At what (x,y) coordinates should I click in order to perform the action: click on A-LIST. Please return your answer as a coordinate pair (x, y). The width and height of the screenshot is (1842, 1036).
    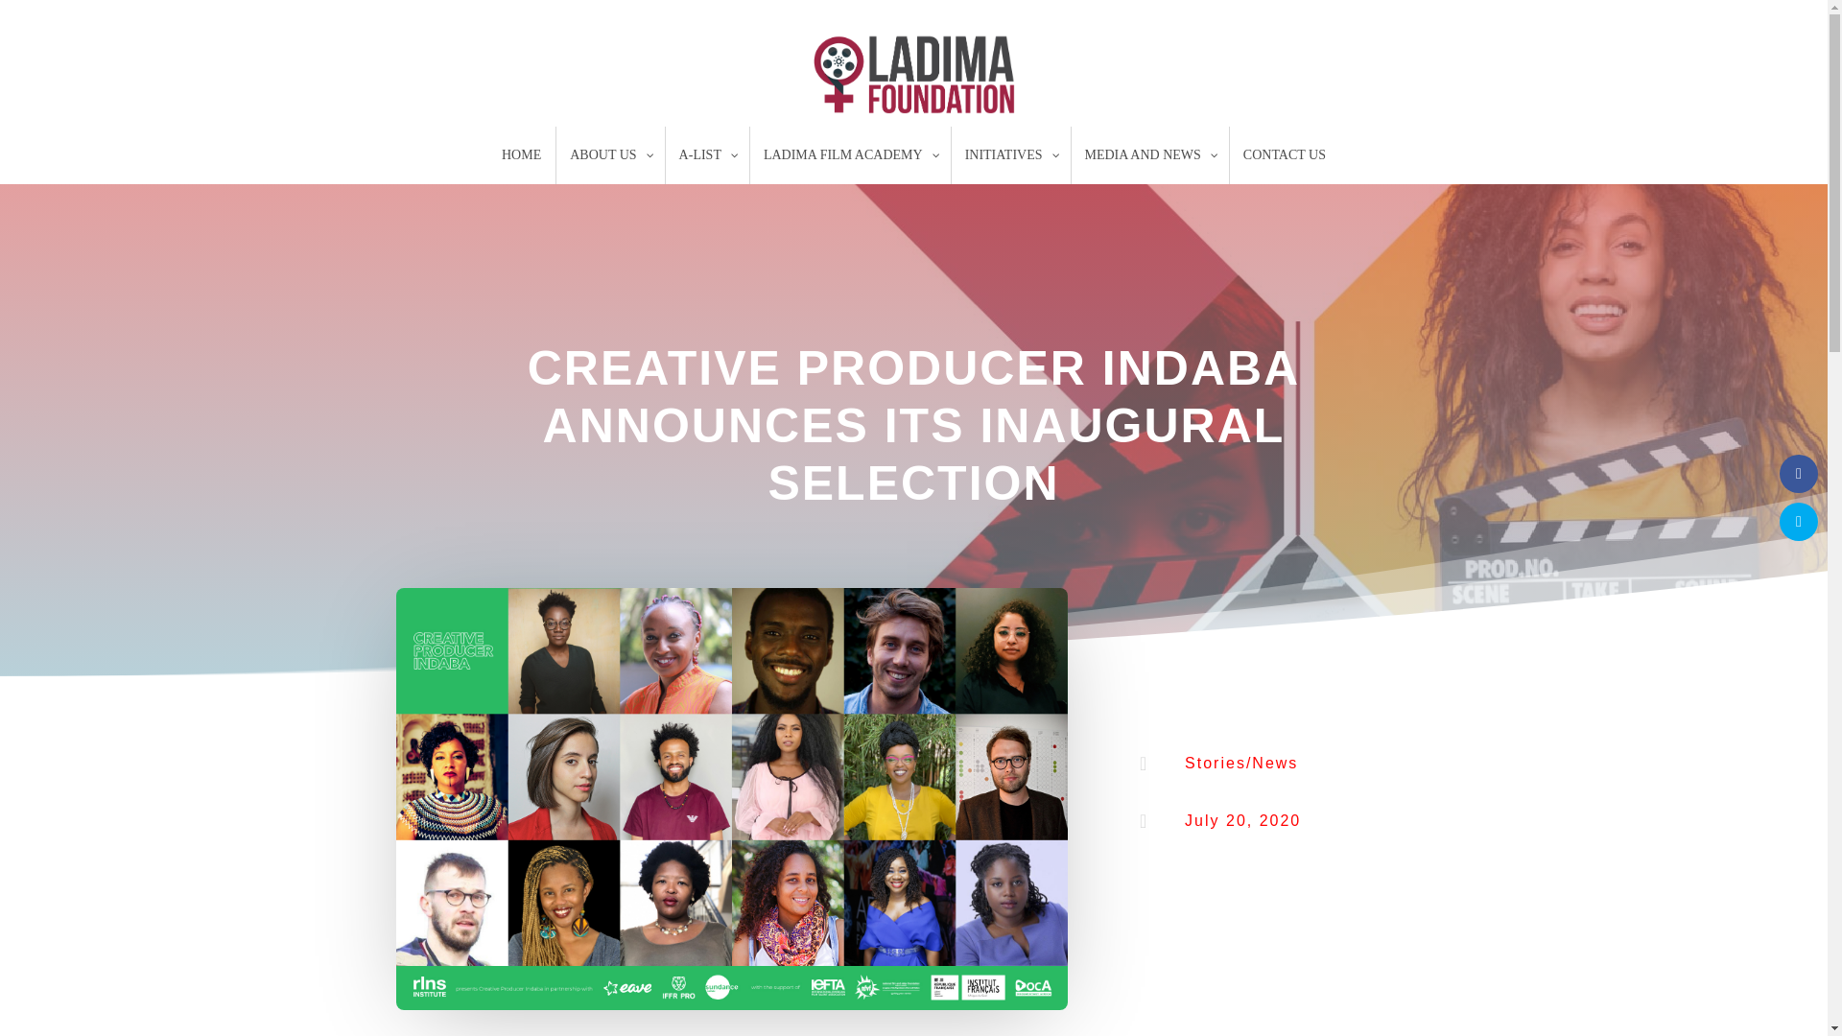
    Looking at the image, I should click on (707, 155).